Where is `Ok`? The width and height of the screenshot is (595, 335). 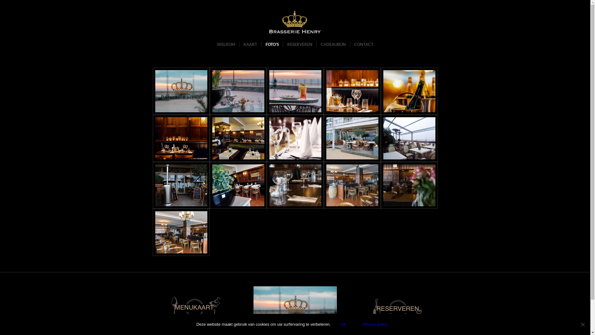
Ok is located at coordinates (343, 324).